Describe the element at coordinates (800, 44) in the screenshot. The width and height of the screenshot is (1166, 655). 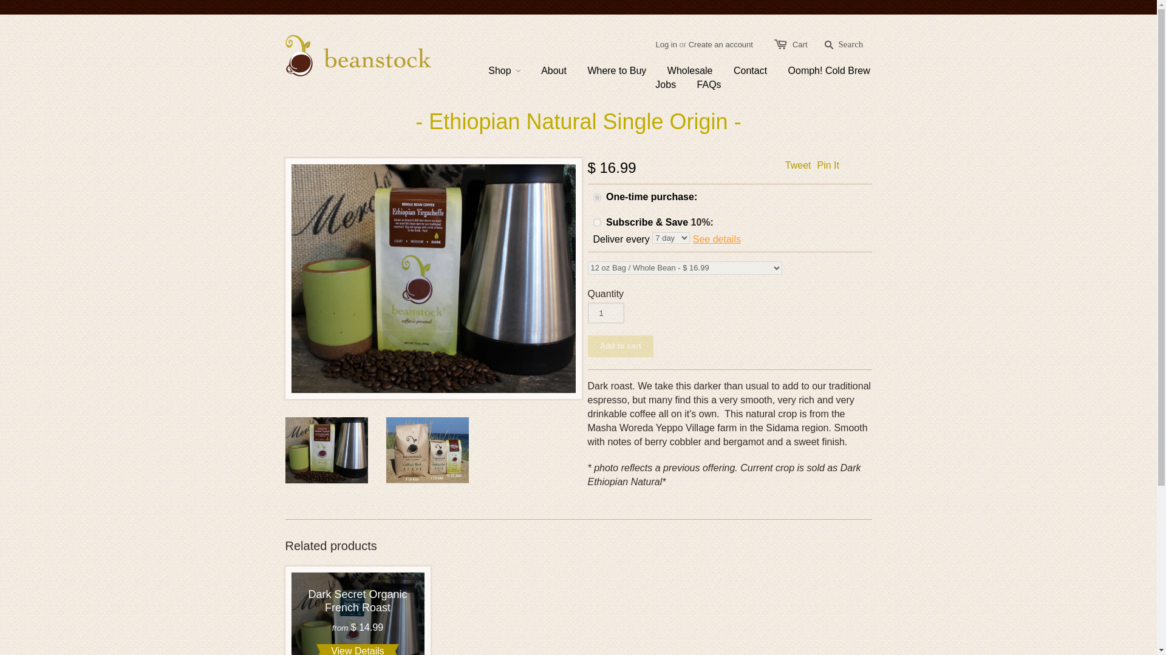
I see `Shopping Cart` at that location.